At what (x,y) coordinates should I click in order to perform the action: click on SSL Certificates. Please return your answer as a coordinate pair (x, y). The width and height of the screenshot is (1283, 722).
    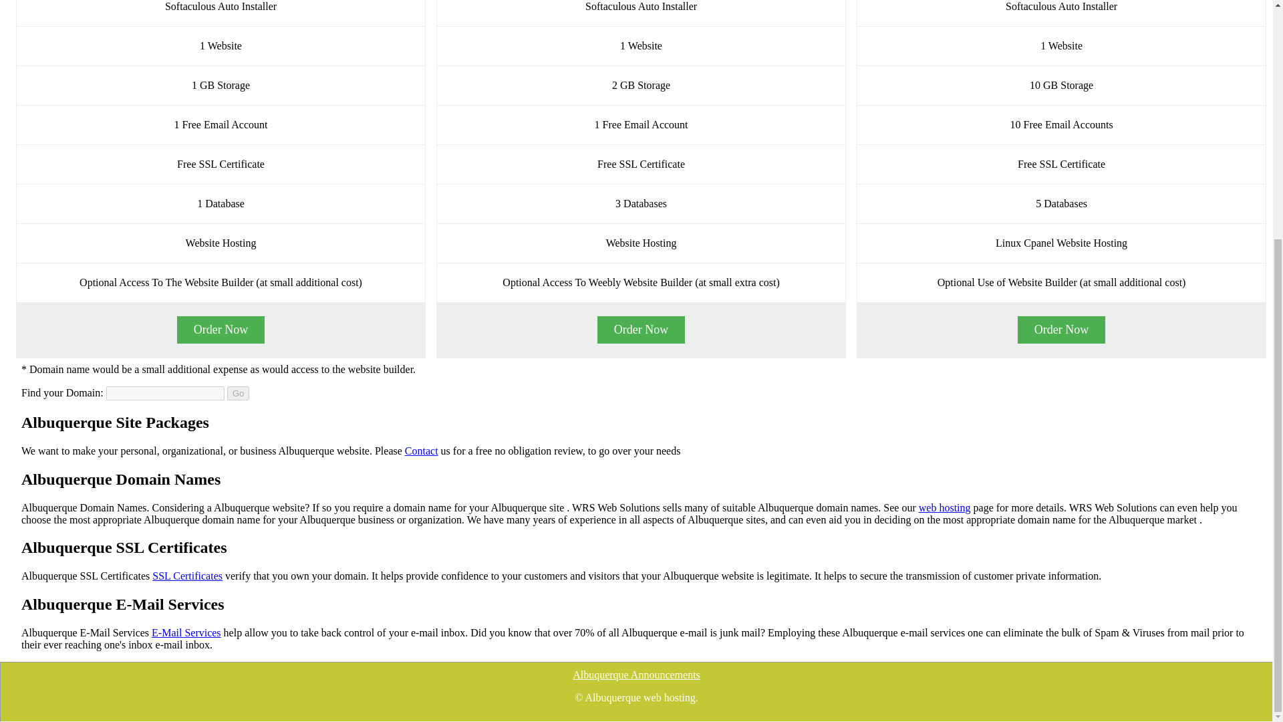
    Looking at the image, I should click on (187, 576).